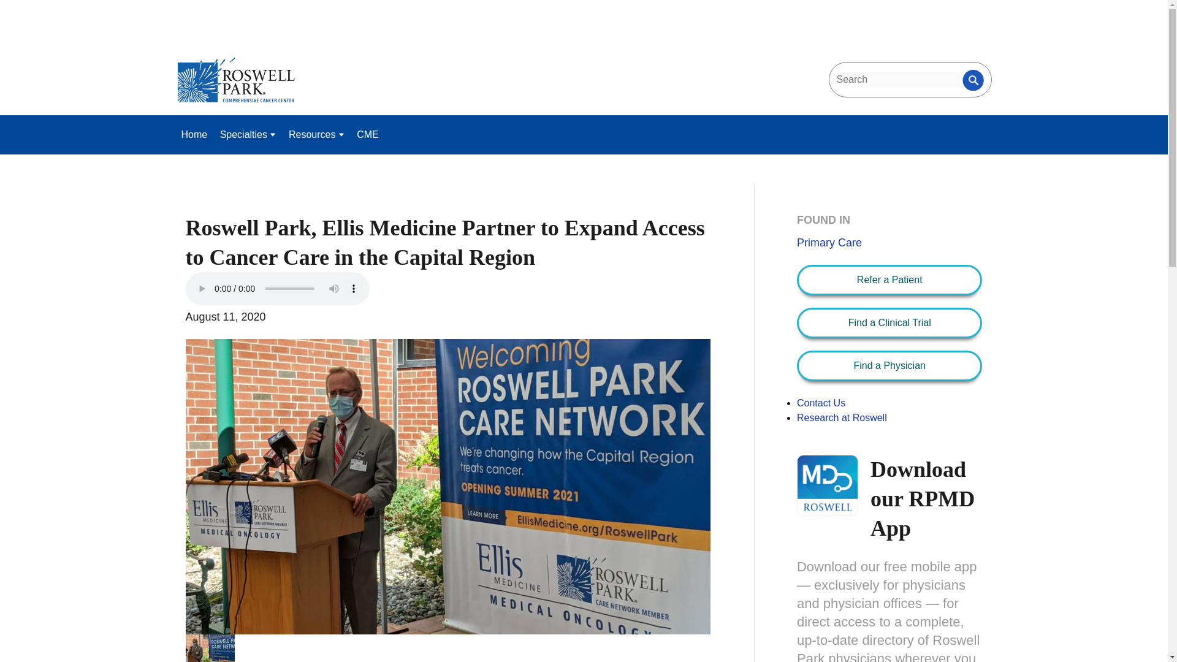  What do you see at coordinates (889, 322) in the screenshot?
I see `Find a Clinical Trial` at bounding box center [889, 322].